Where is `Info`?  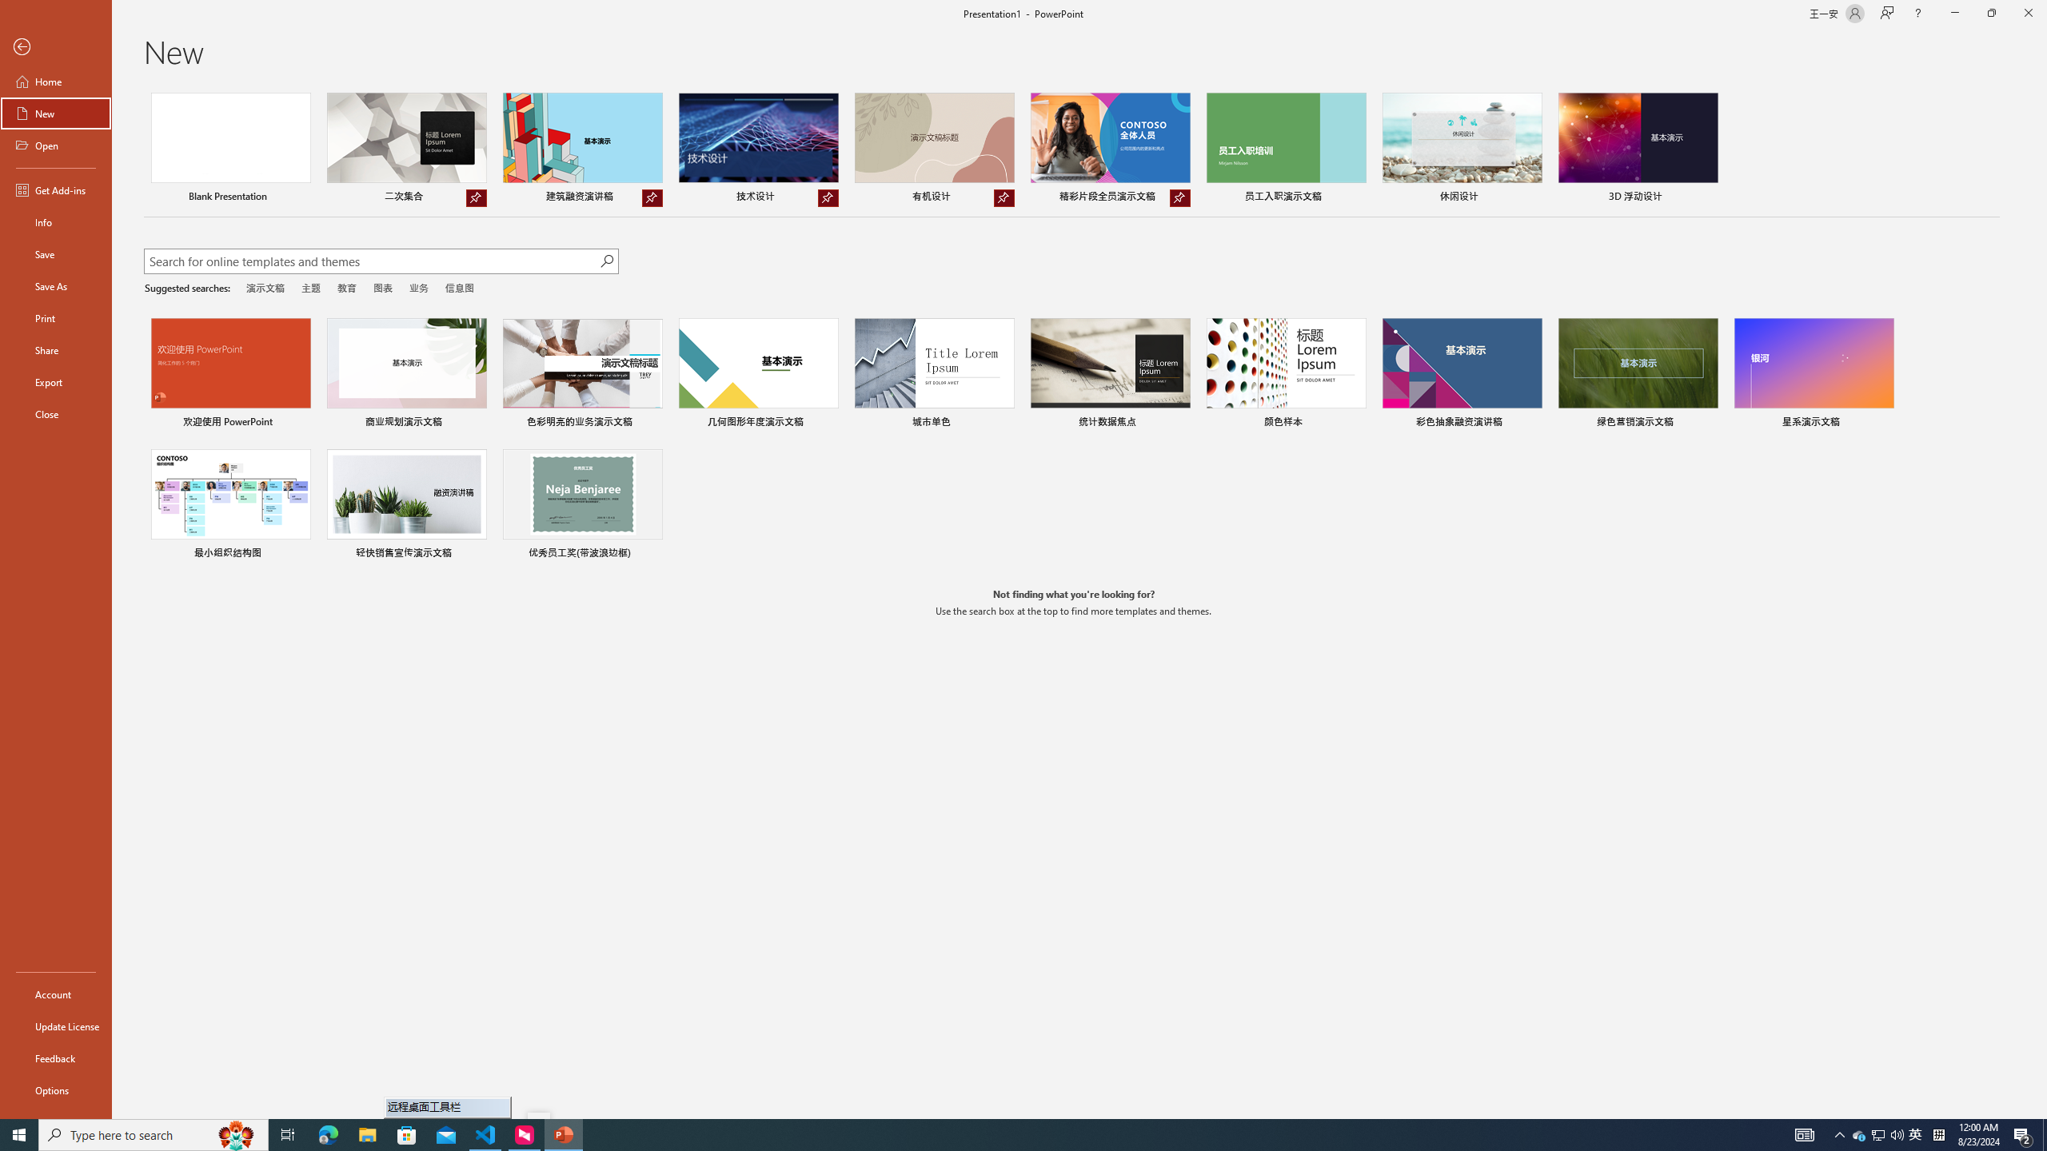 Info is located at coordinates (56, 222).